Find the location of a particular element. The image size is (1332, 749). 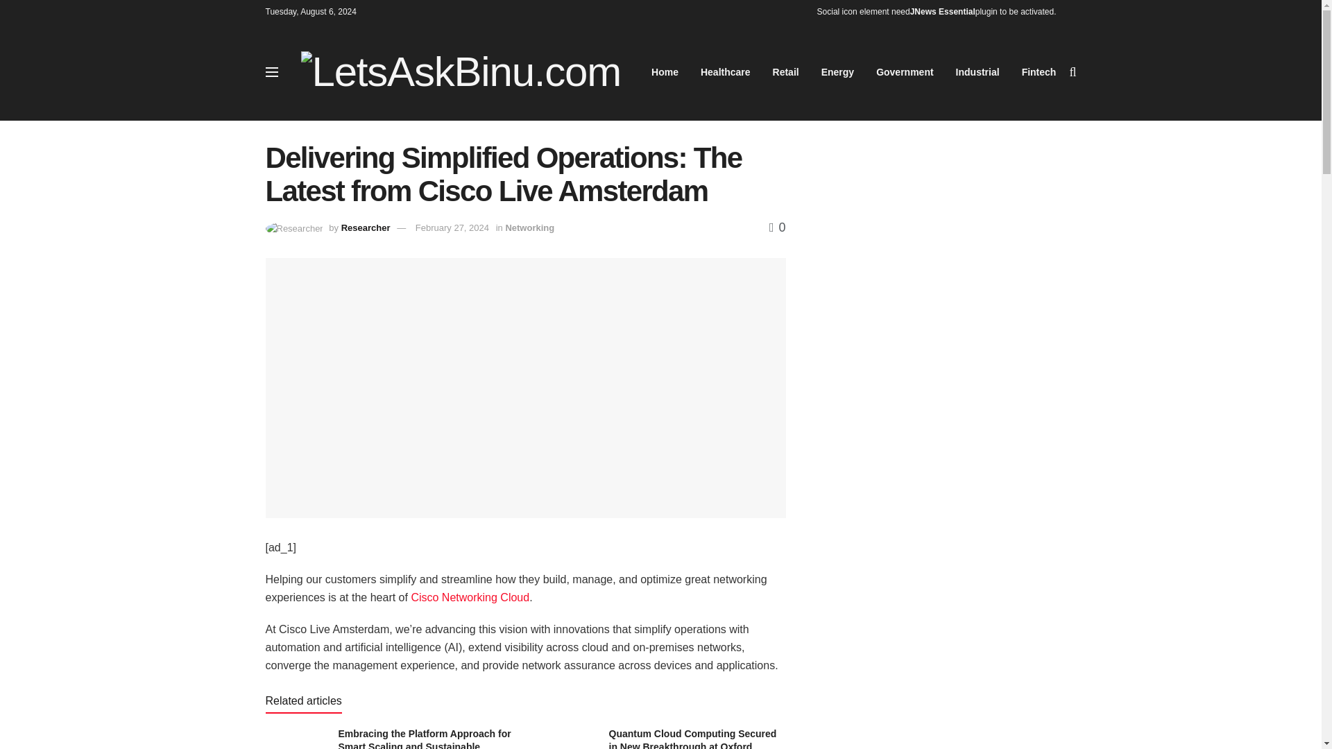

Home is located at coordinates (665, 71).